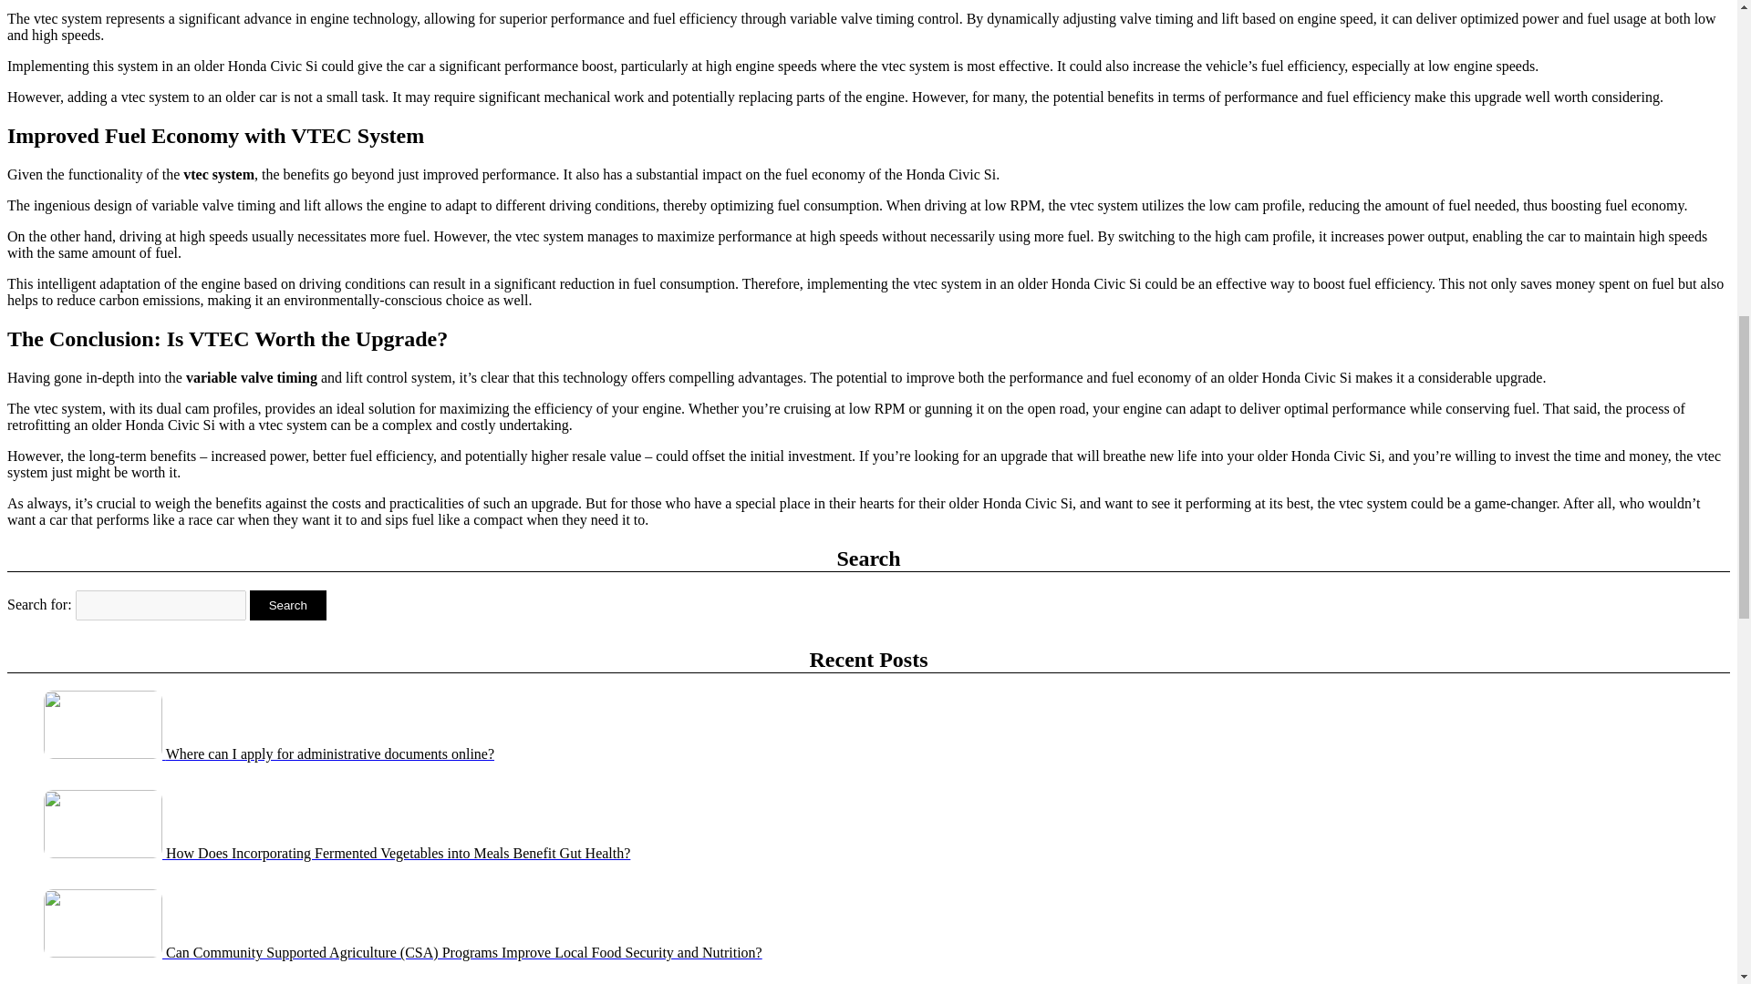  What do you see at coordinates (268, 753) in the screenshot?
I see `Where can I apply for administrative documents online?` at bounding box center [268, 753].